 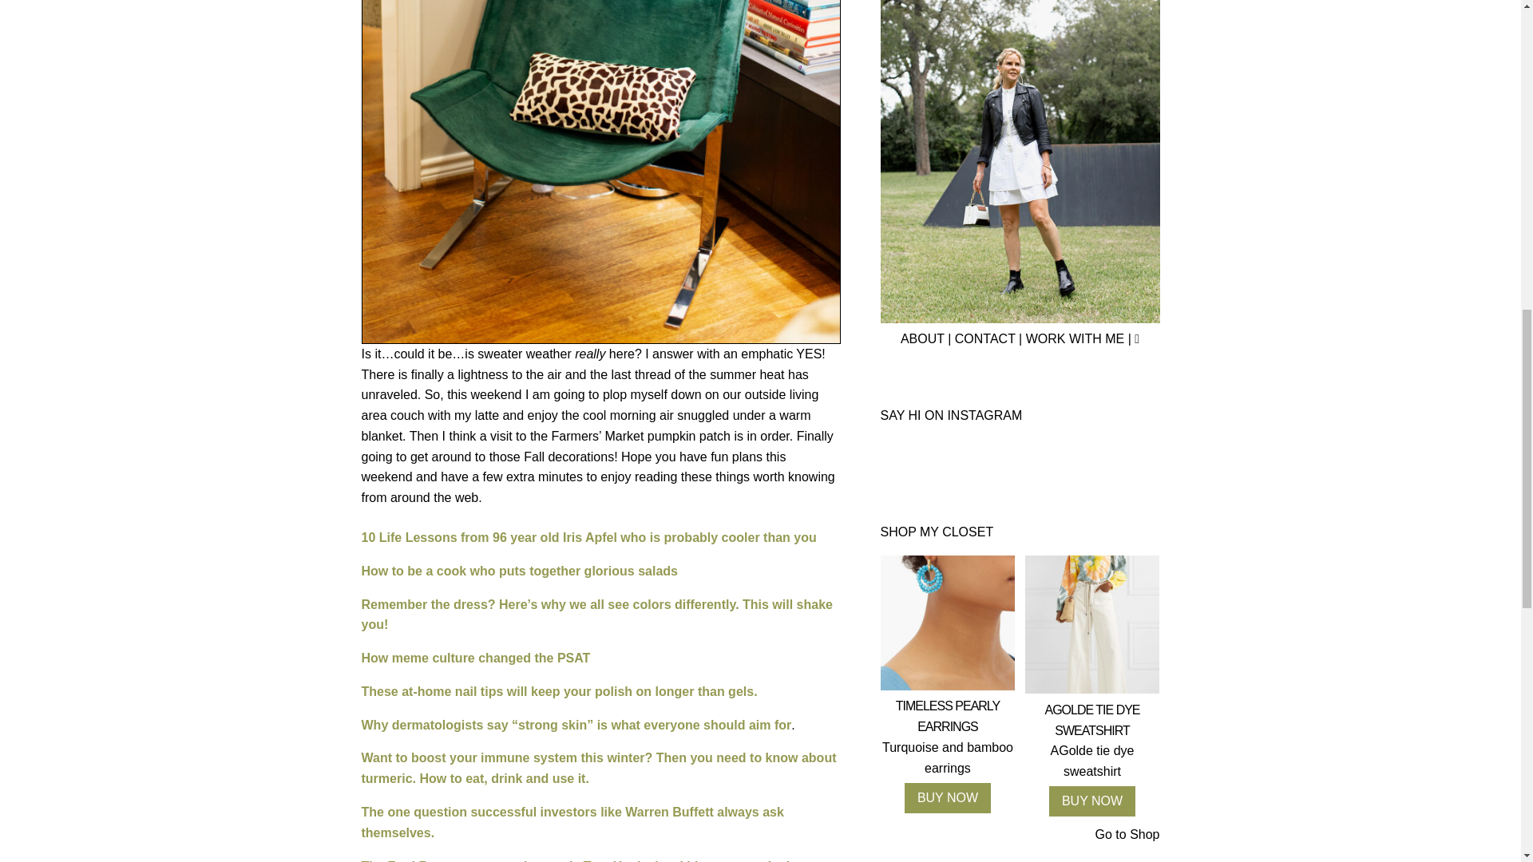 I want to click on 10 Life Lessons from 96 year old Iris Apfel, so click(x=488, y=537).